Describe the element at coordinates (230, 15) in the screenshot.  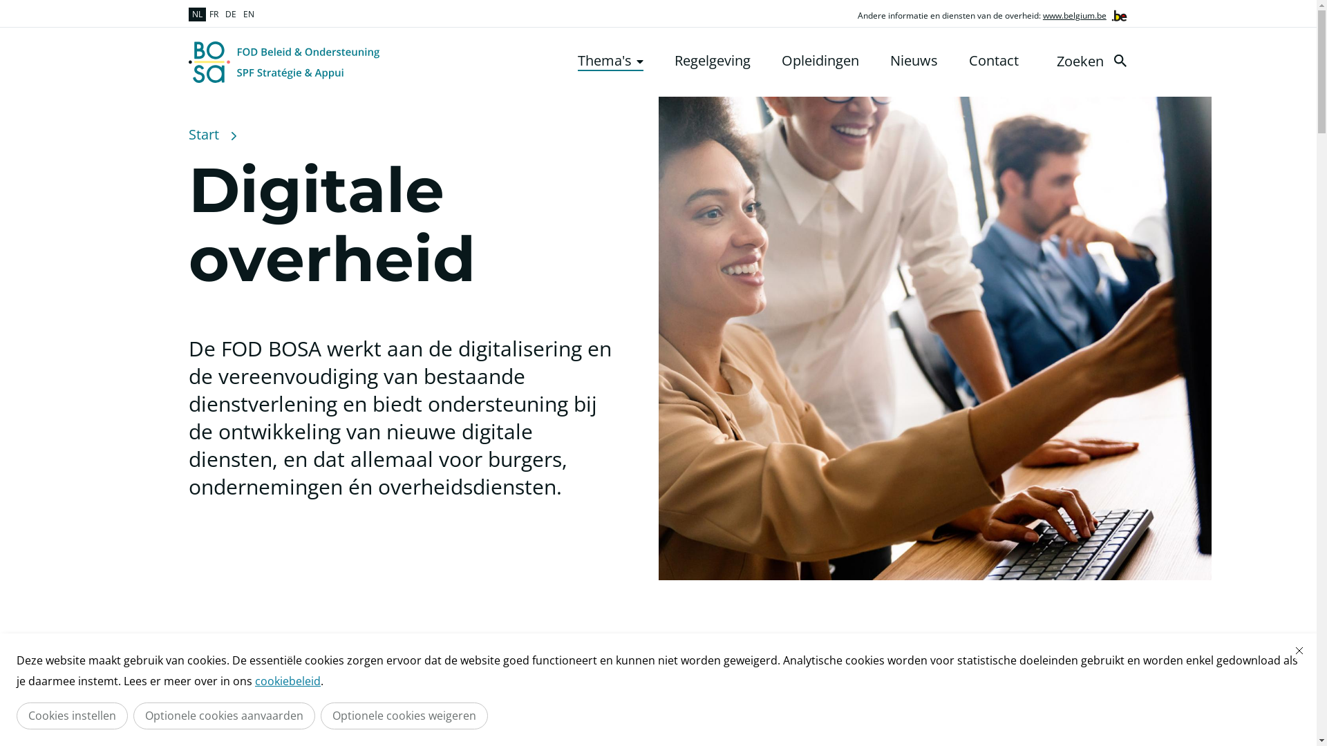
I see `DE` at that location.